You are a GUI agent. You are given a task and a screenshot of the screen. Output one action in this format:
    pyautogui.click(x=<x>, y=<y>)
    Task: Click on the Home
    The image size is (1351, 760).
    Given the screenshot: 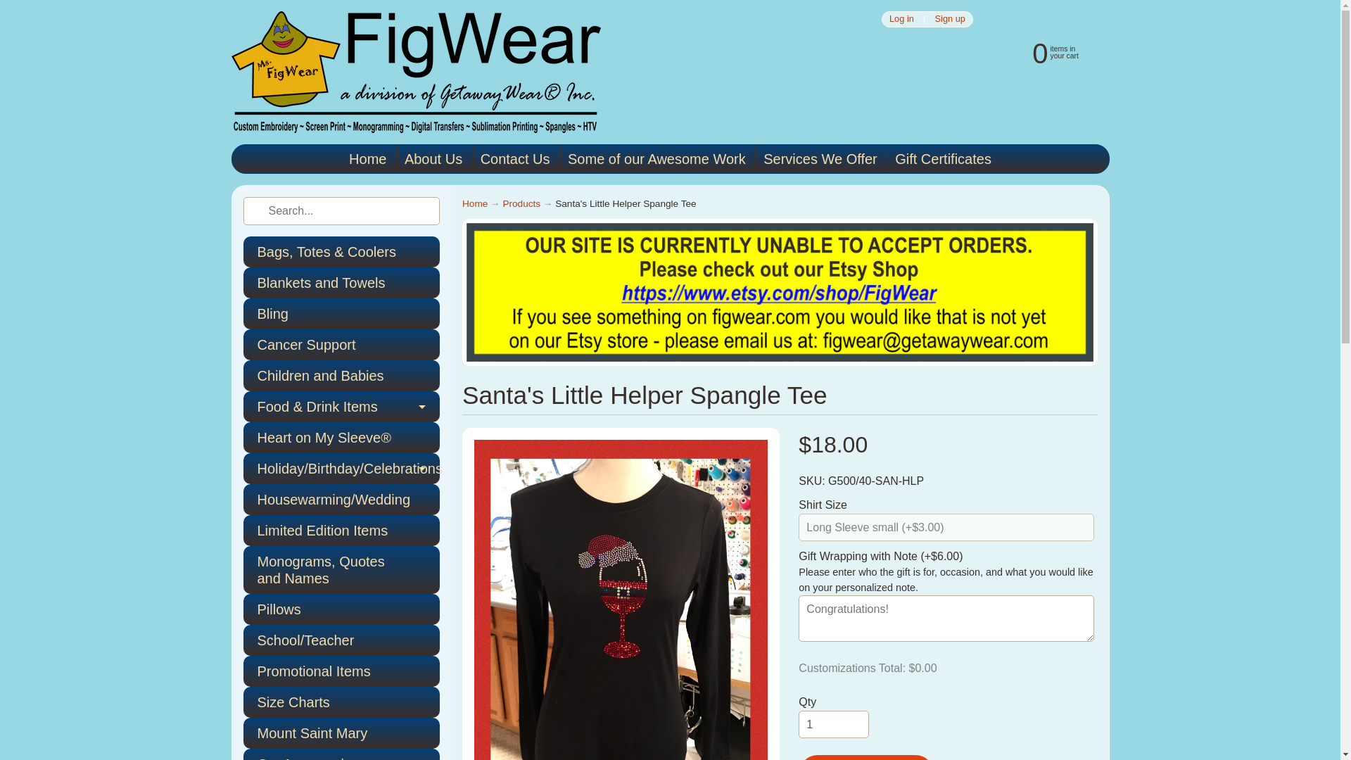 What is the action you would take?
    pyautogui.click(x=367, y=159)
    